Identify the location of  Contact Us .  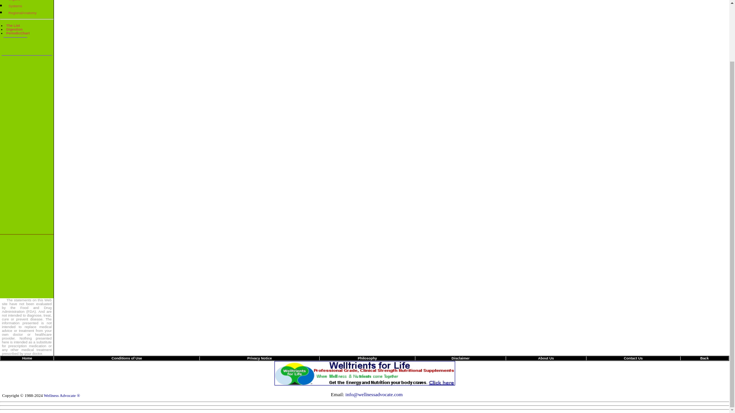
(633, 358).